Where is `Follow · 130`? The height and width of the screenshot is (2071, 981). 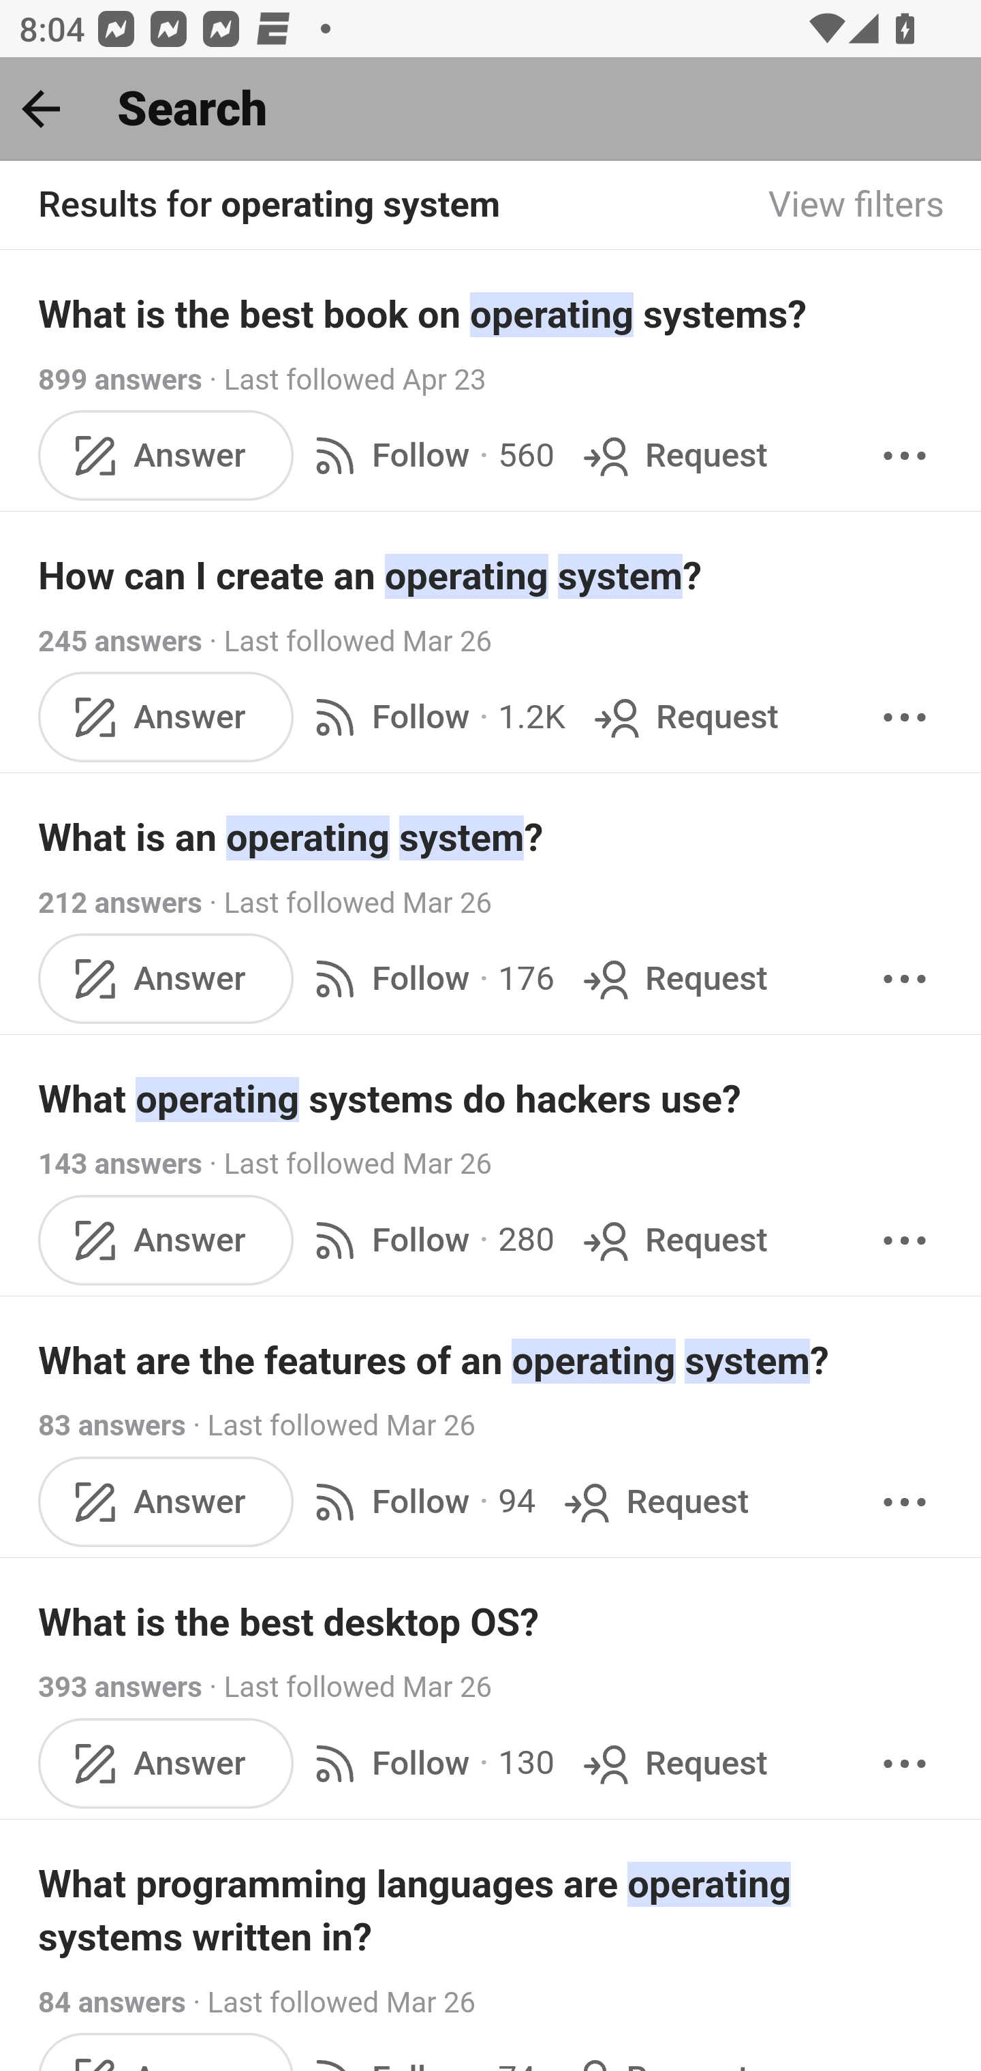
Follow · 130 is located at coordinates (429, 1763).